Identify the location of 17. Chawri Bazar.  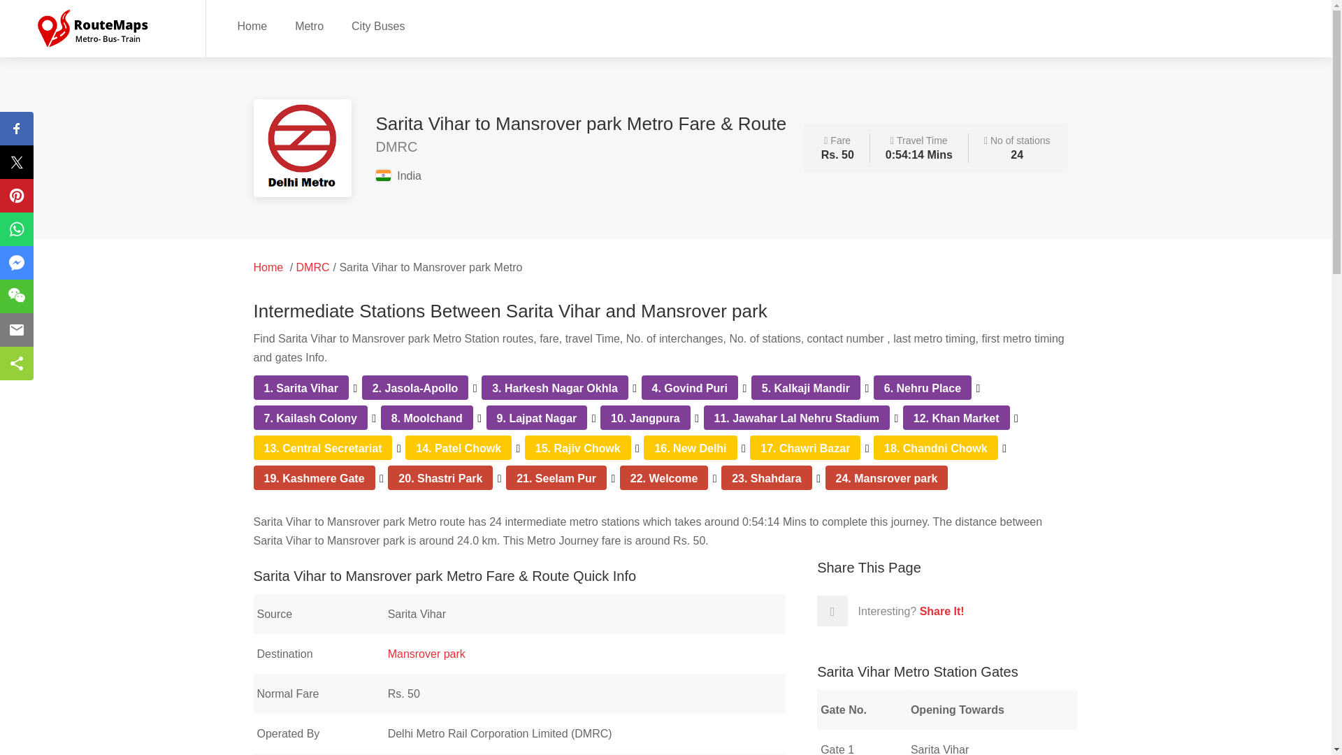
(805, 448).